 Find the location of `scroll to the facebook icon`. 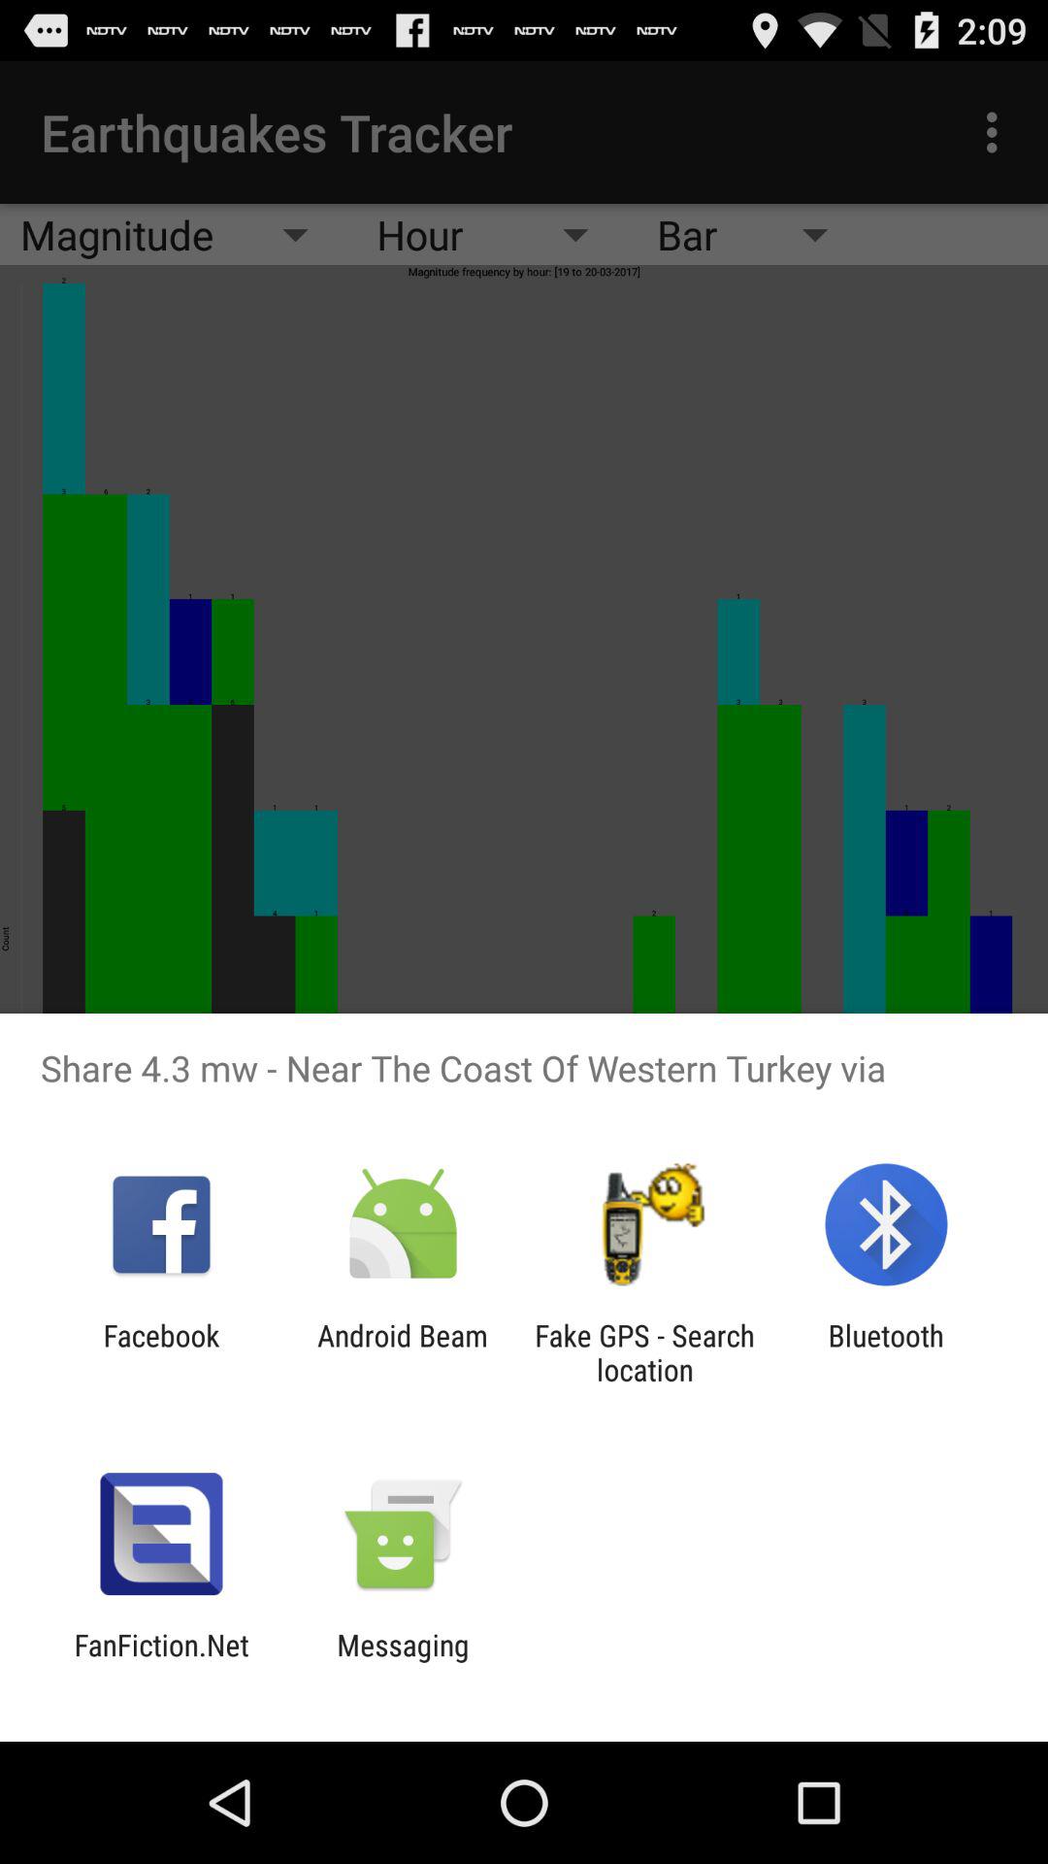

scroll to the facebook icon is located at coordinates (161, 1352).